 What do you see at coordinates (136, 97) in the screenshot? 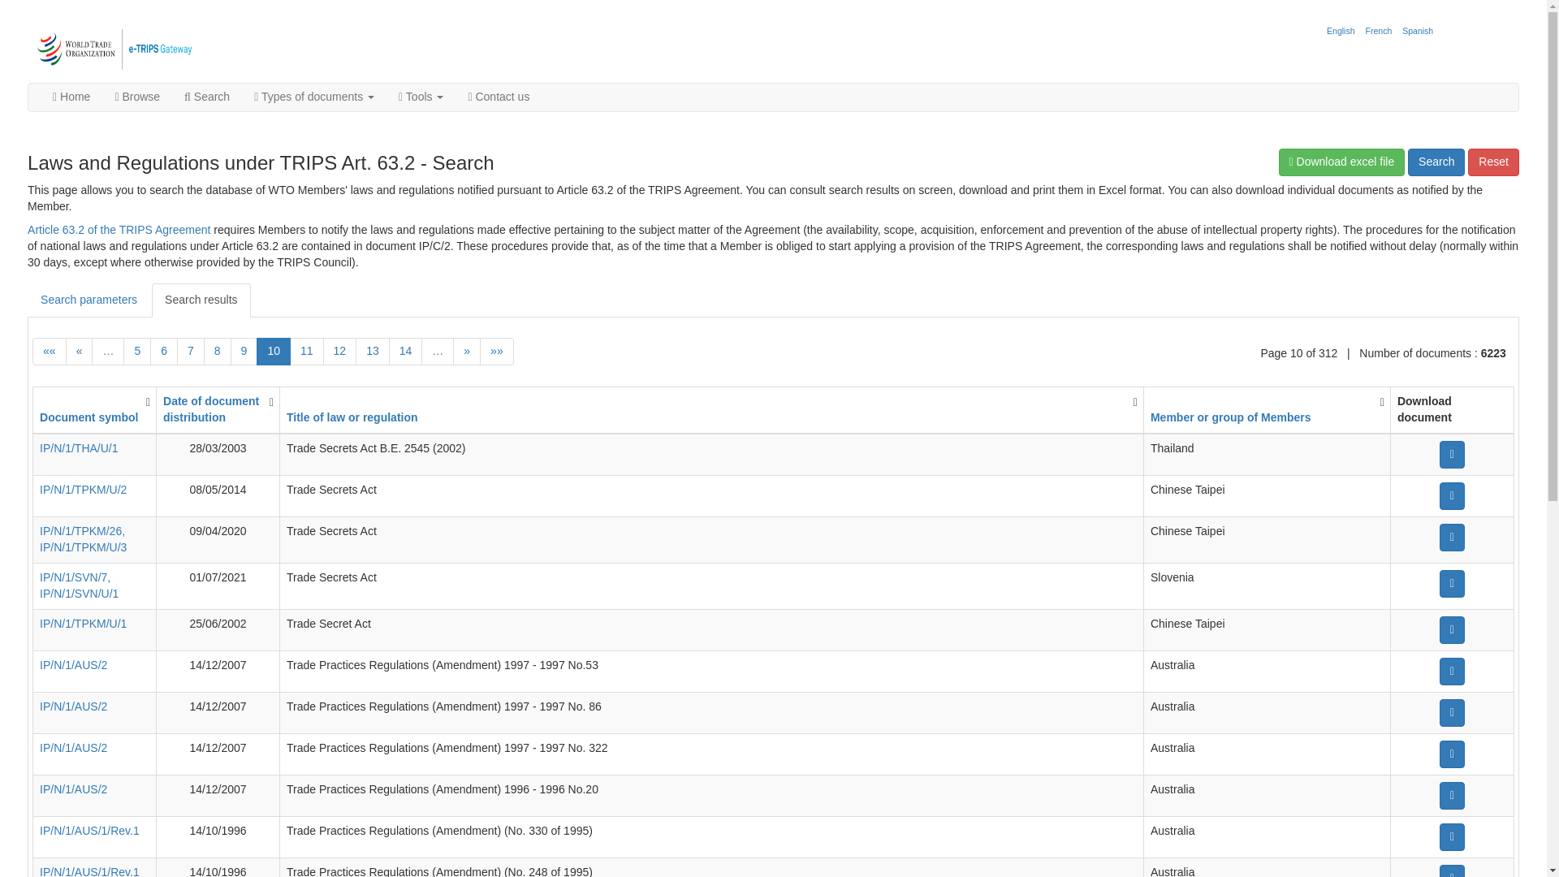
I see `Browse` at bounding box center [136, 97].